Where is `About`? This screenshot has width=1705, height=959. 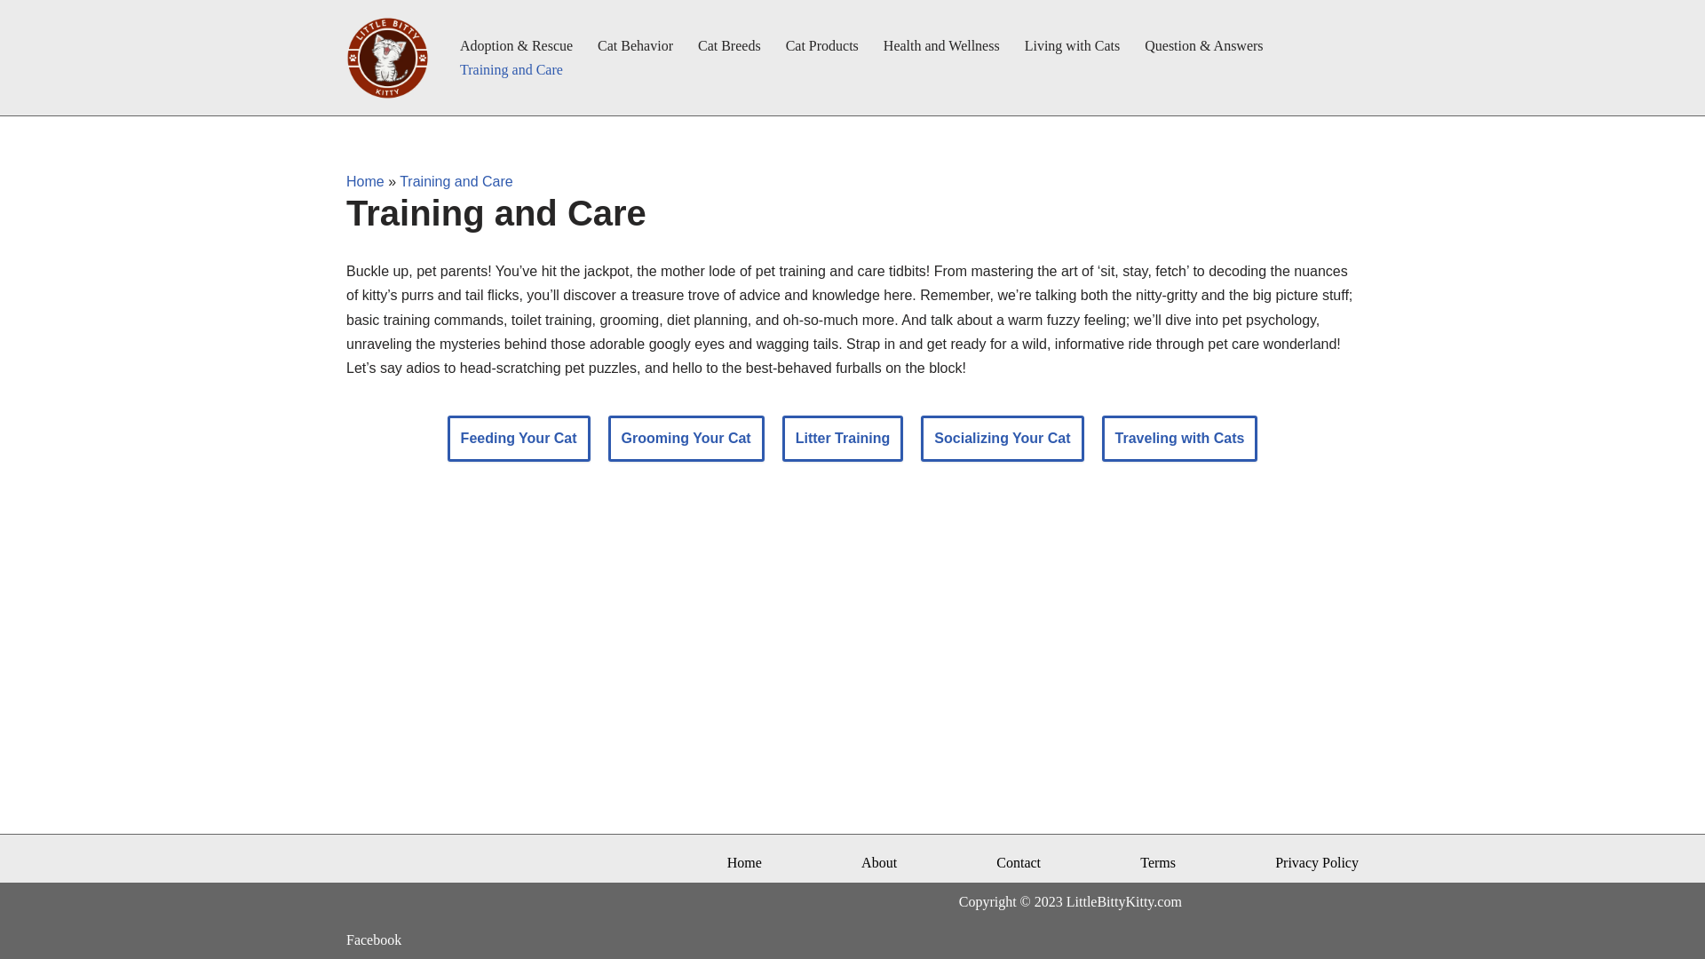
About is located at coordinates (878, 862).